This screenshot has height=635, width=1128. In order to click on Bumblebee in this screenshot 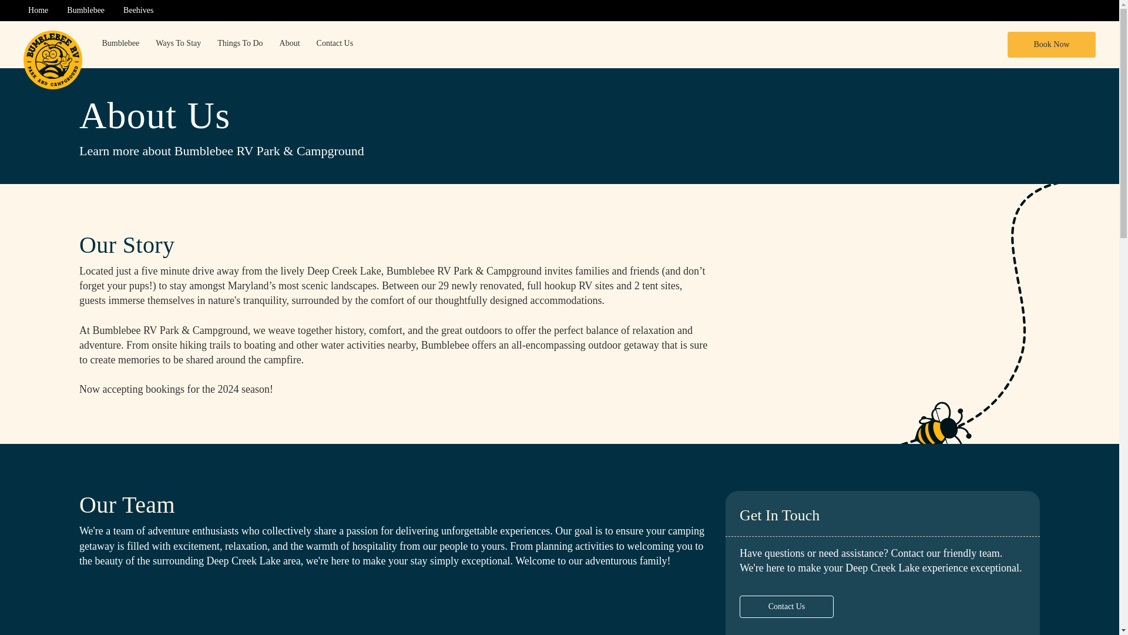, I will do `click(120, 44)`.